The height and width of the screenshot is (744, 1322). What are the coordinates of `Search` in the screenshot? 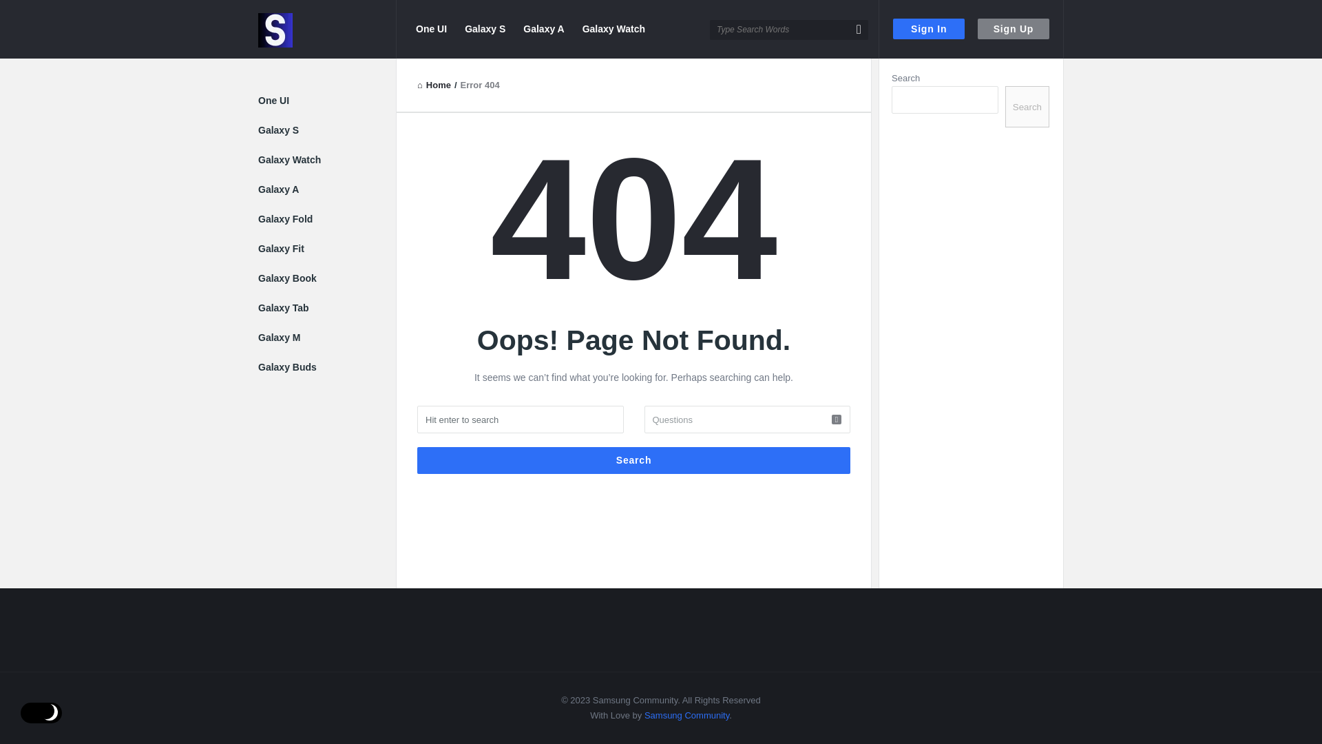 It's located at (633, 460).